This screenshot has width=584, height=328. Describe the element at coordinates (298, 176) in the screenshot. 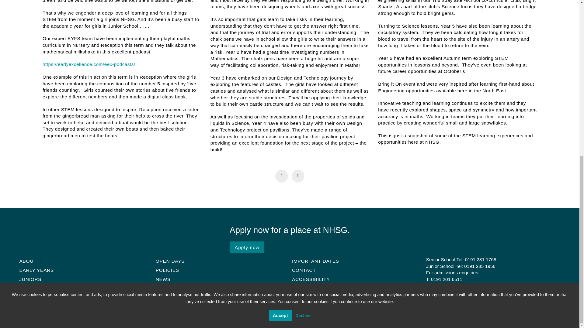

I see `Next` at that location.